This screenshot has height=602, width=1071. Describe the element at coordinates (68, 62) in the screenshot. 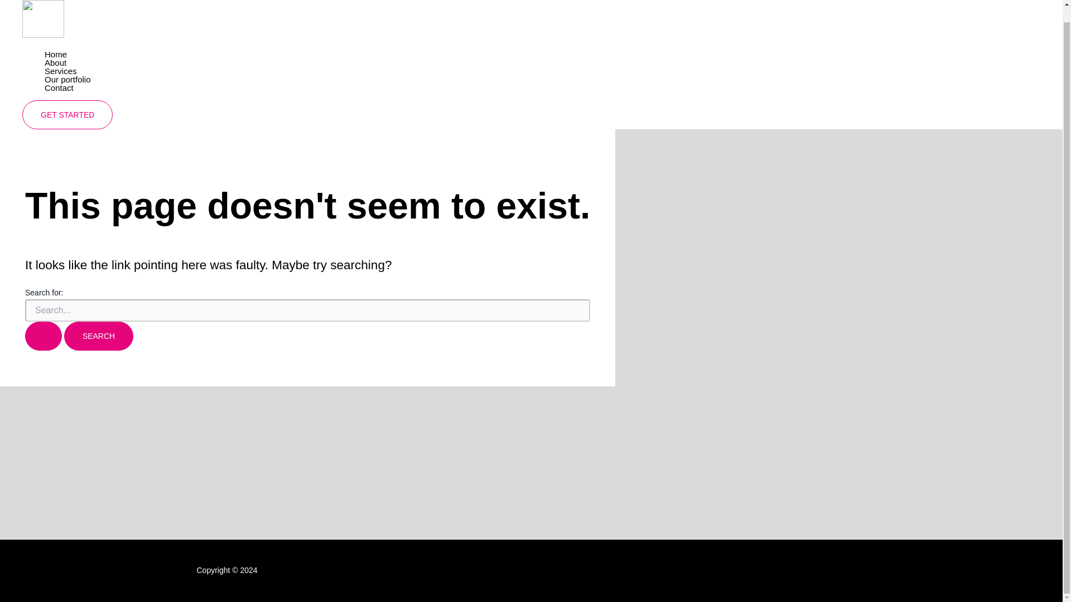

I see `About` at that location.